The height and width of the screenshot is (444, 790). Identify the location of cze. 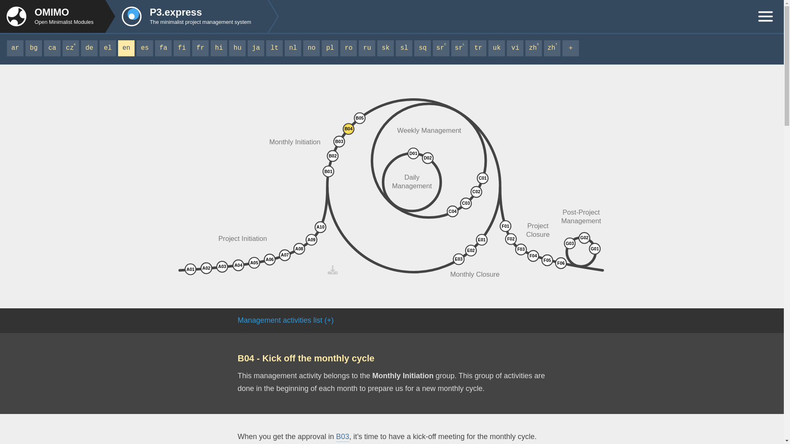
(71, 49).